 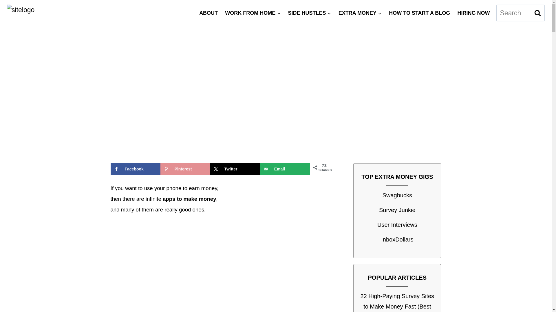 What do you see at coordinates (360, 13) in the screenshot?
I see `EXTRA MONEY` at bounding box center [360, 13].